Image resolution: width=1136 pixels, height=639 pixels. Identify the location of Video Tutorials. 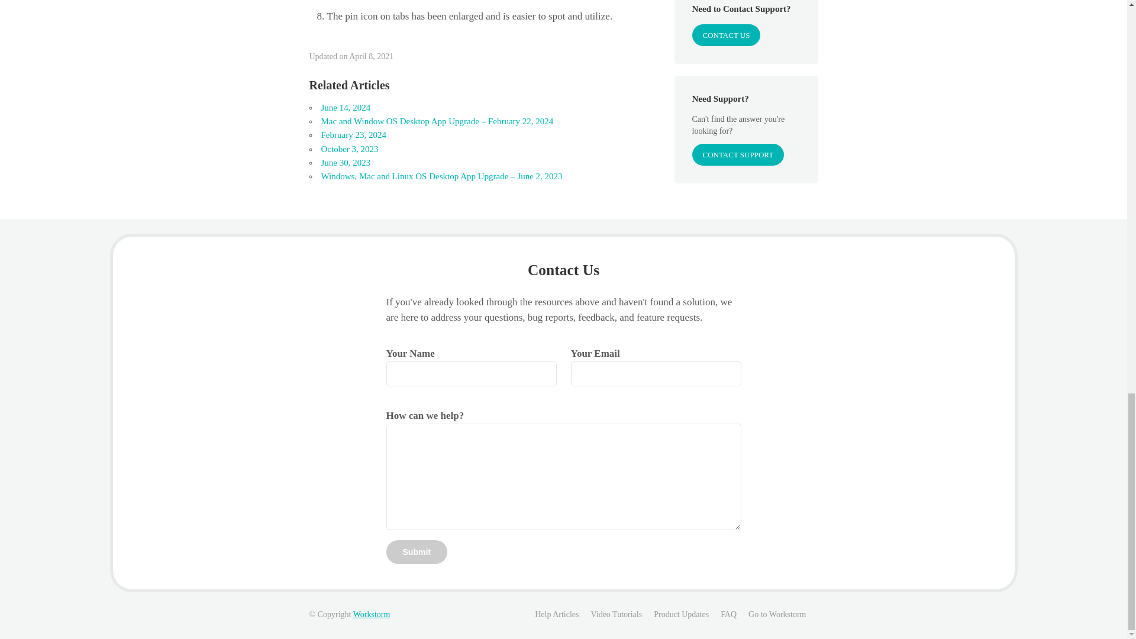
(616, 614).